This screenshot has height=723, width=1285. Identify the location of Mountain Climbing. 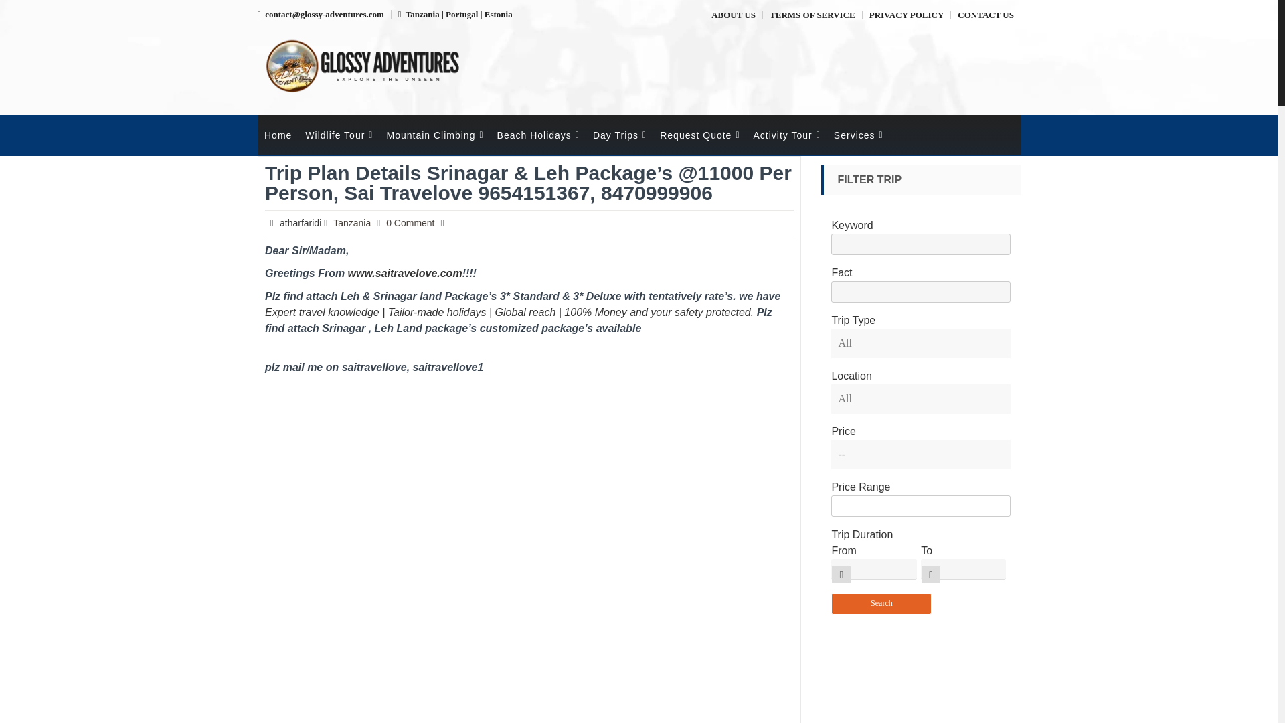
(434, 135).